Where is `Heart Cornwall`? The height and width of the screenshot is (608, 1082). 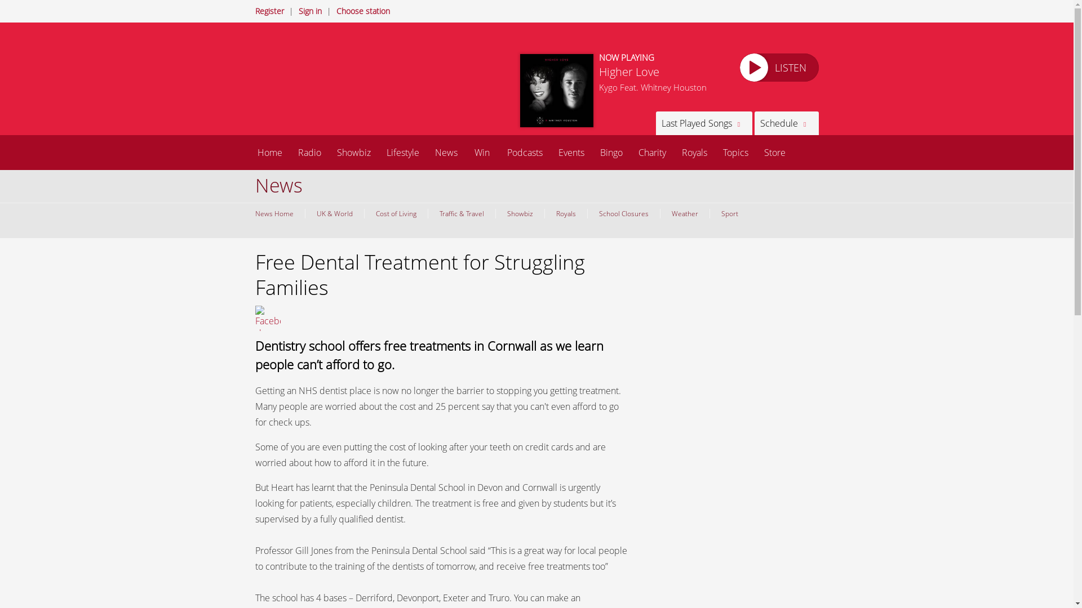
Heart Cornwall is located at coordinates (328, 82).